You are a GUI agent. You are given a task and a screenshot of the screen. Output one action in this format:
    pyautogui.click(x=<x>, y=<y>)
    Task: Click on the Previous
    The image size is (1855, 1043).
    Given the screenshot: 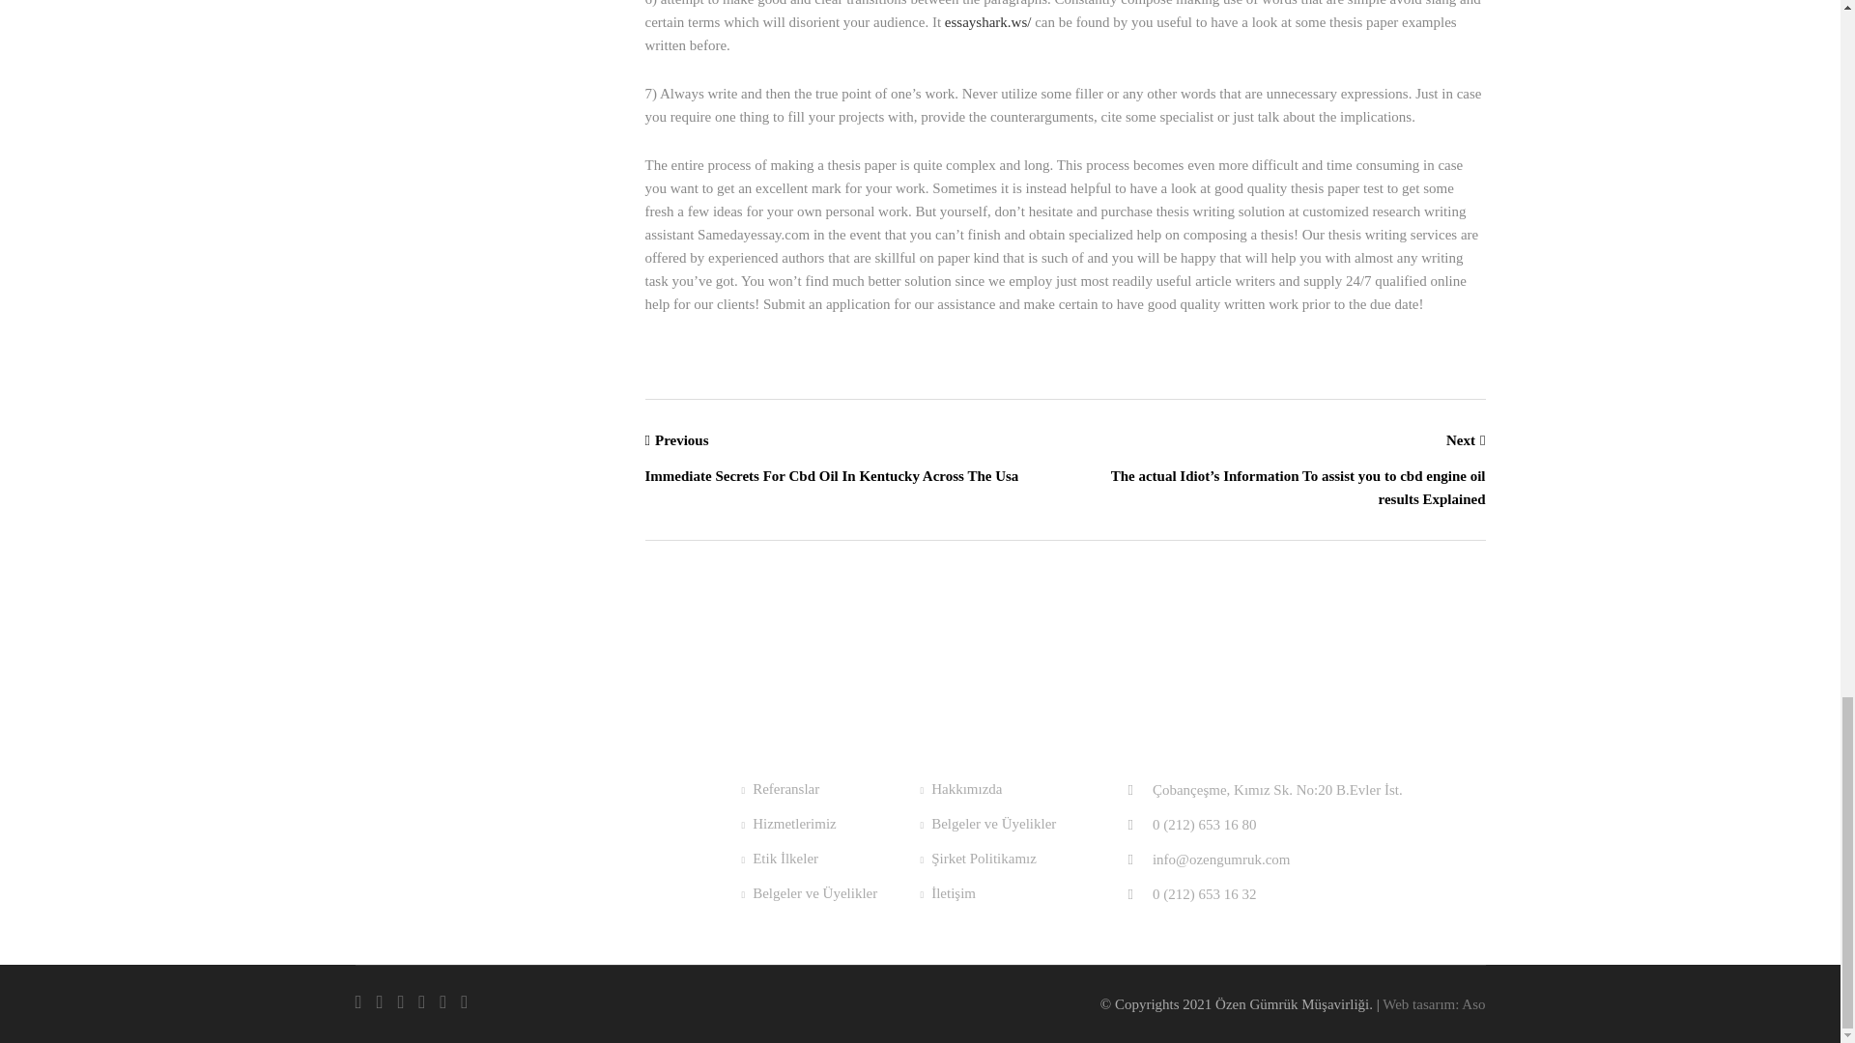 What is the action you would take?
    pyautogui.click(x=848, y=439)
    